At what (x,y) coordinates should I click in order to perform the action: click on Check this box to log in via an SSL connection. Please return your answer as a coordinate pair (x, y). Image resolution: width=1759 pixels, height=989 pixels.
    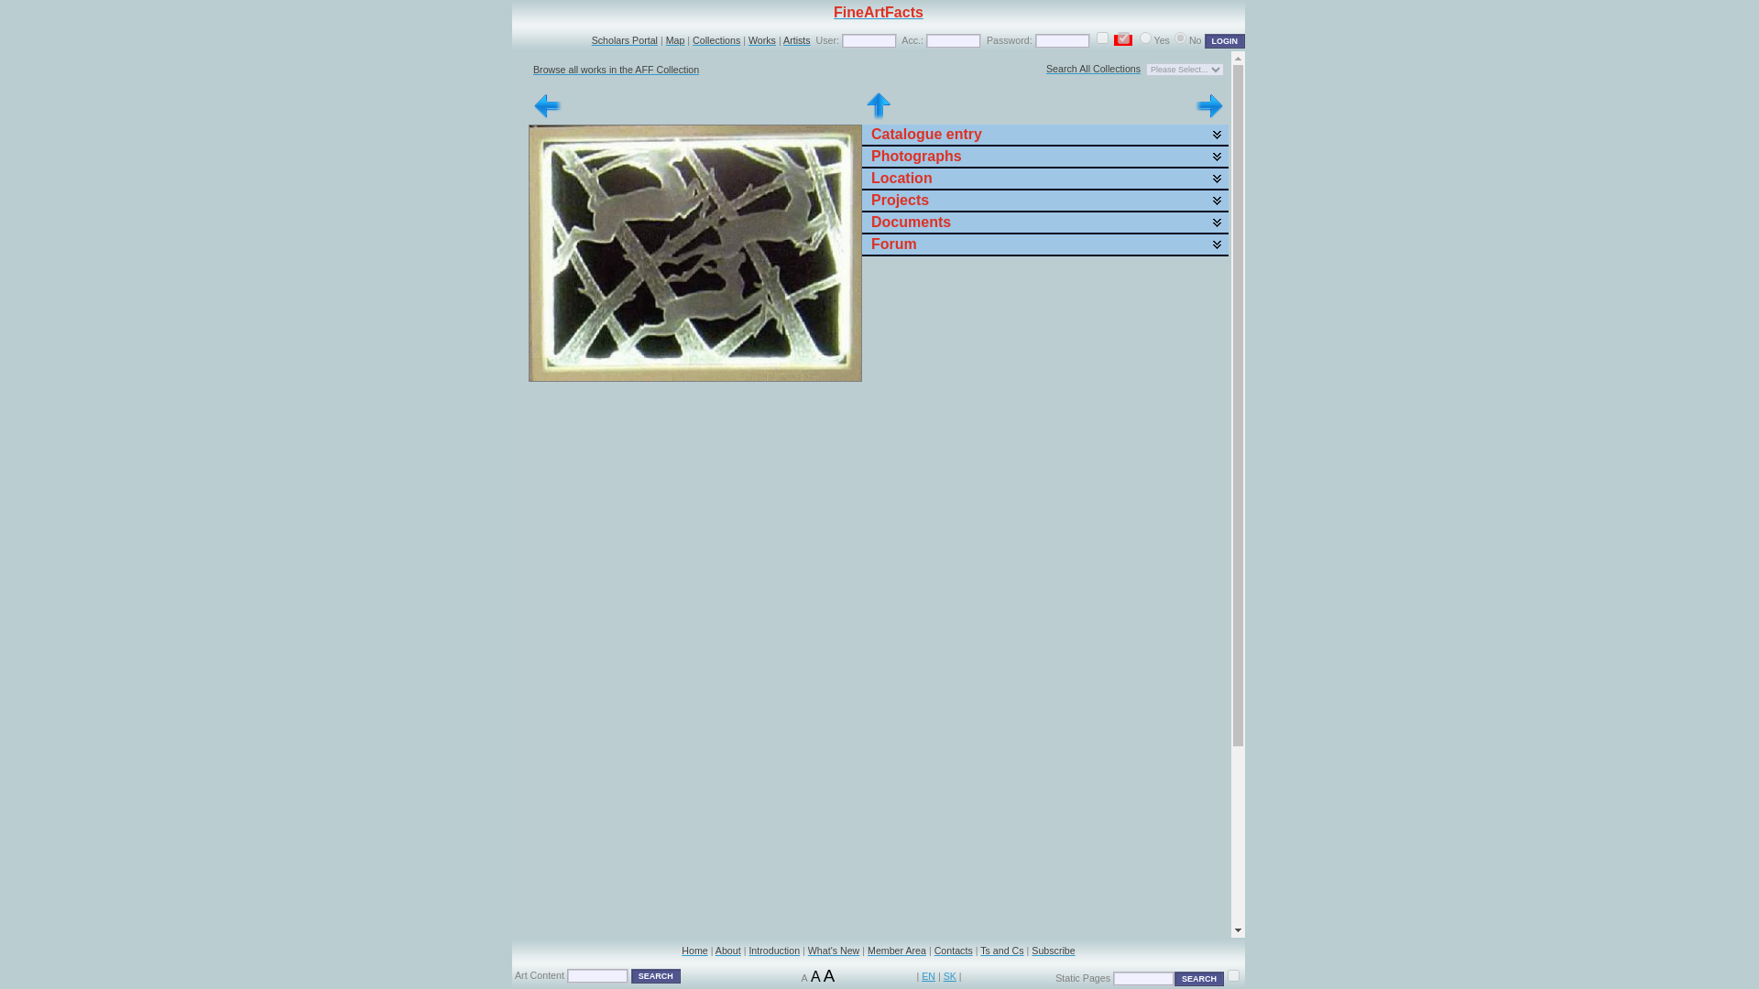
    Looking at the image, I should click on (1123, 37).